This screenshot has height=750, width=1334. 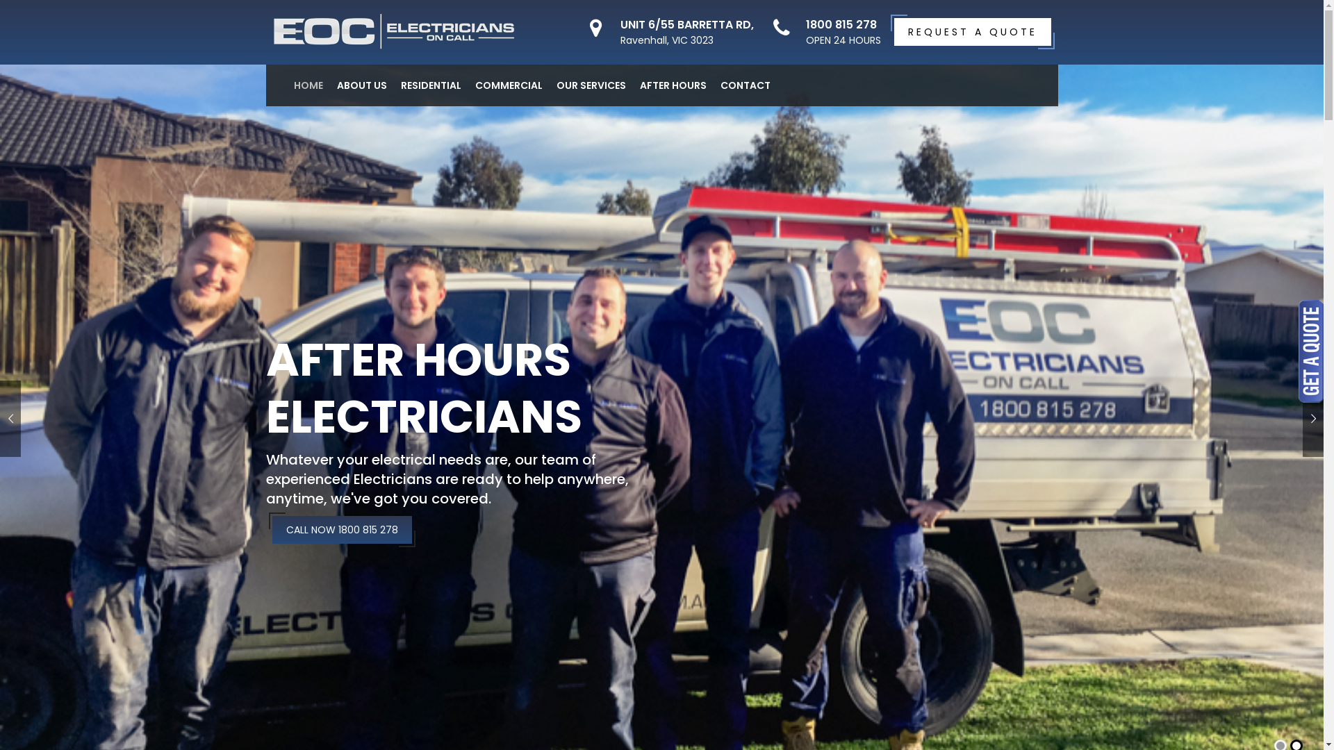 What do you see at coordinates (745, 85) in the screenshot?
I see `CONTACT` at bounding box center [745, 85].